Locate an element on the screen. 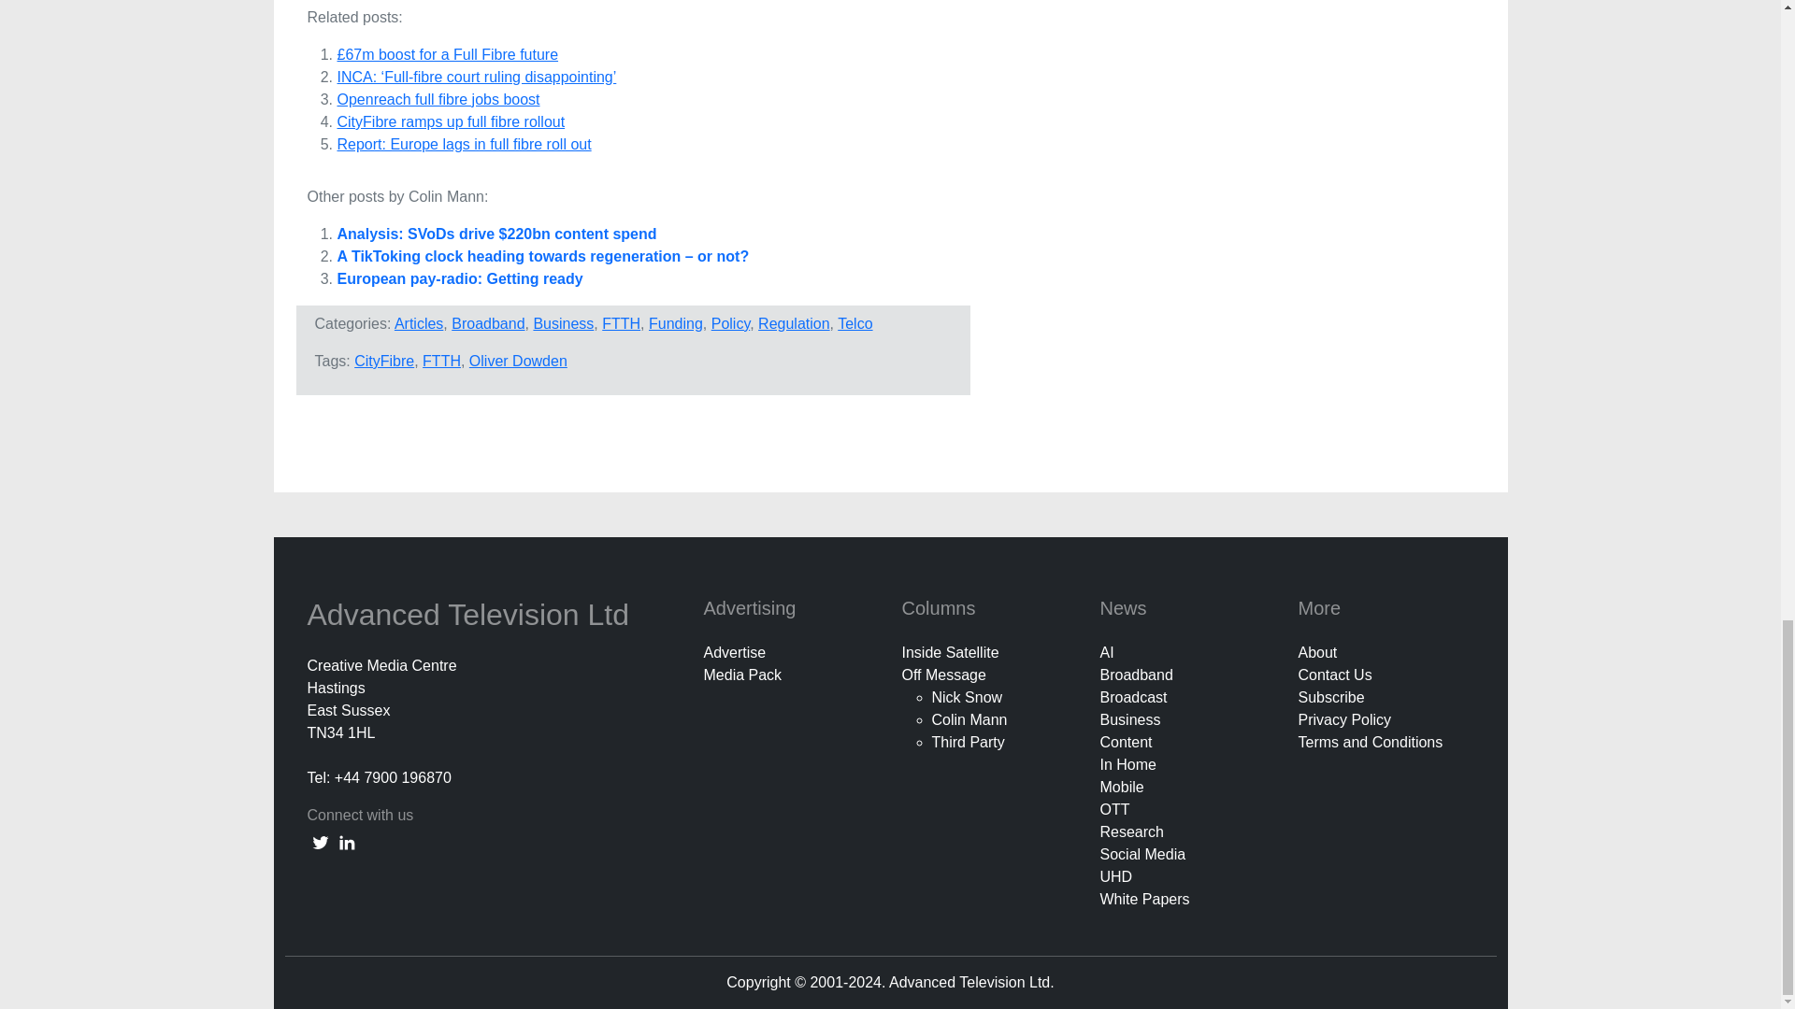 This screenshot has height=1009, width=1795. European pay-radio: Getting ready is located at coordinates (459, 278).